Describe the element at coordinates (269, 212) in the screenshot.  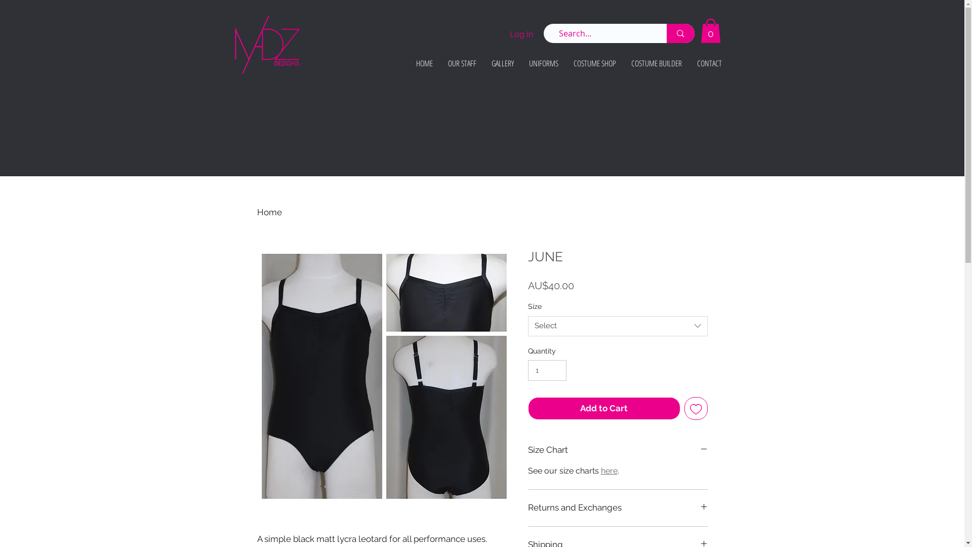
I see `Home` at that location.